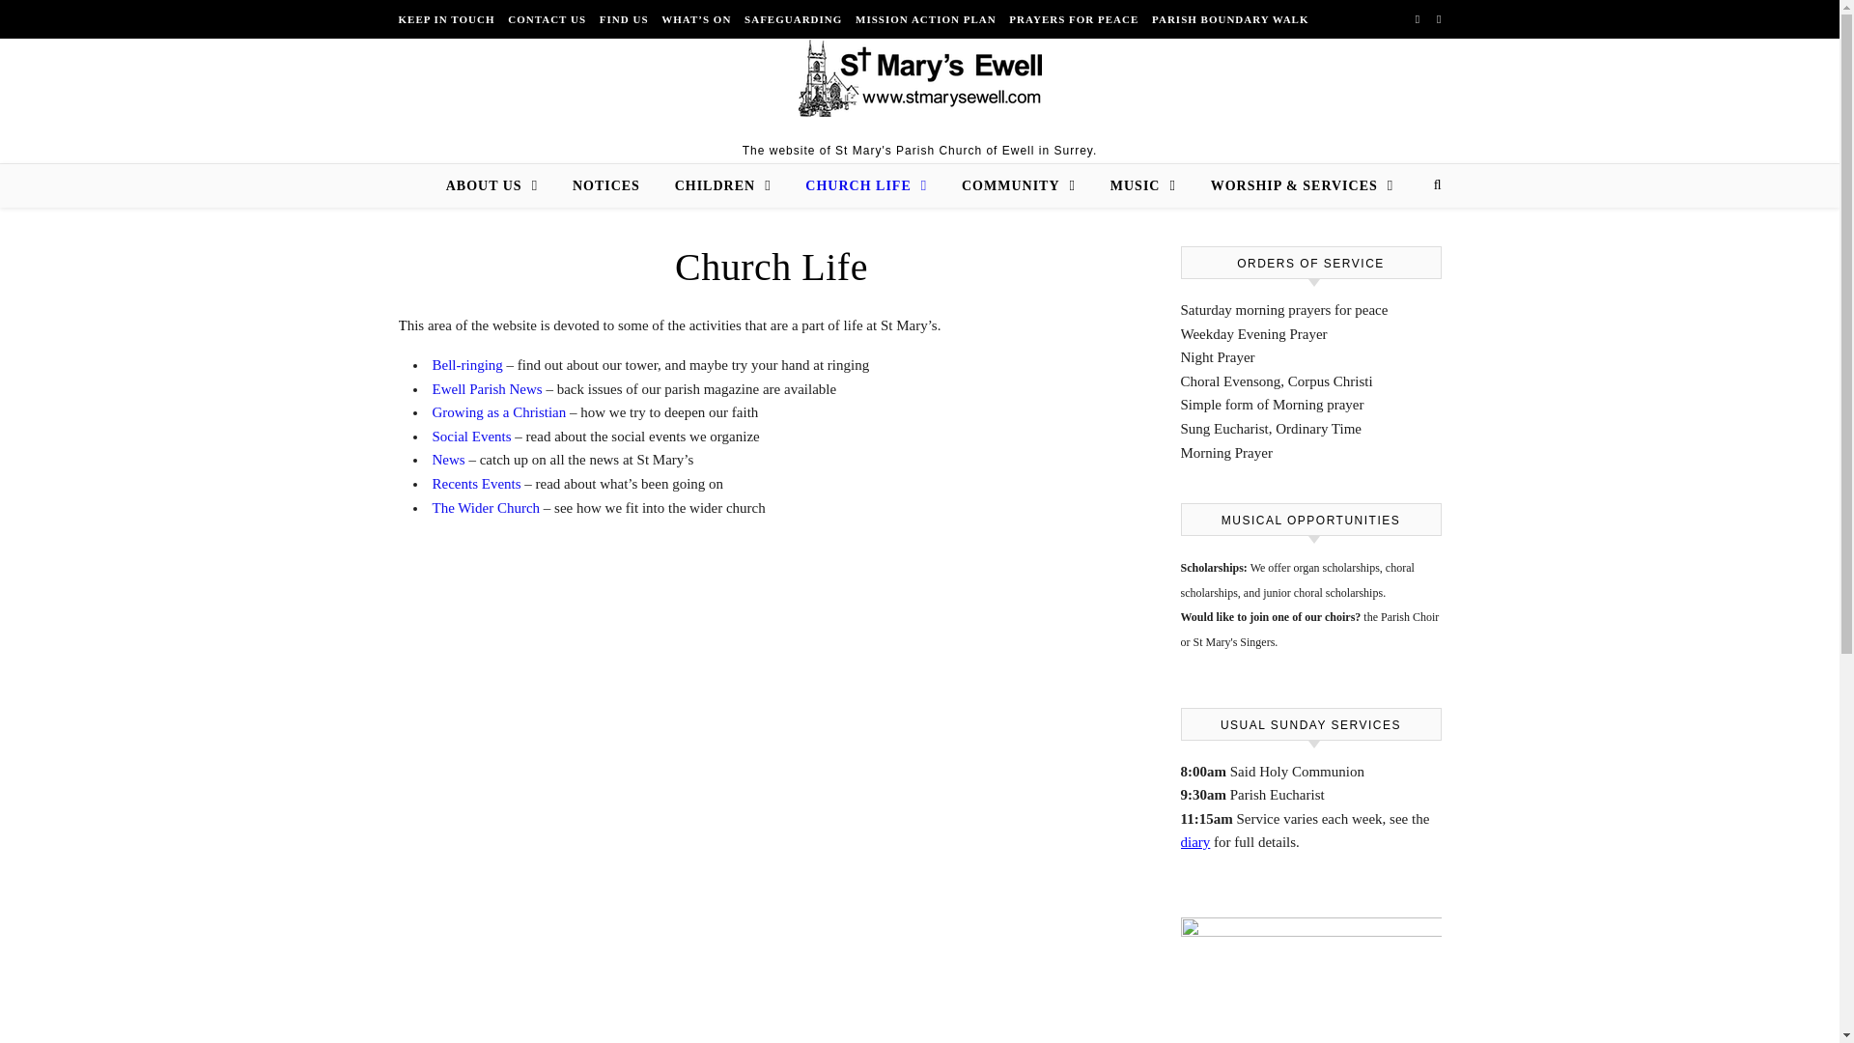 The image size is (1854, 1043). I want to click on CHILDREN, so click(722, 185).